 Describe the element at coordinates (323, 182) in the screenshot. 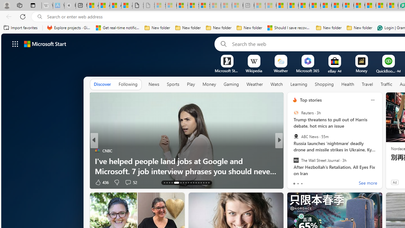

I see `View comments 8 Comment` at that location.